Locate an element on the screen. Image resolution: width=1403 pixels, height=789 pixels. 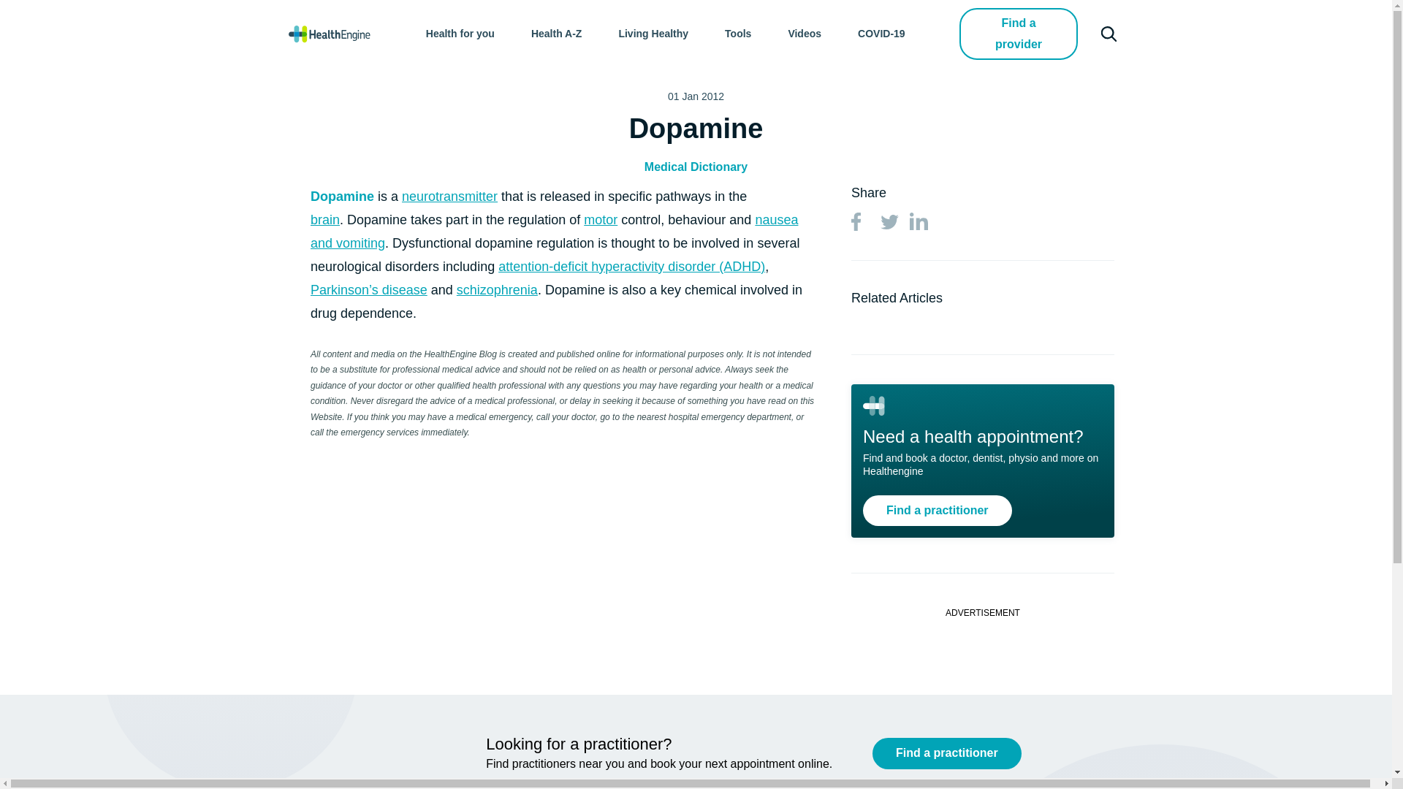
Healthengine home page is located at coordinates (329, 34).